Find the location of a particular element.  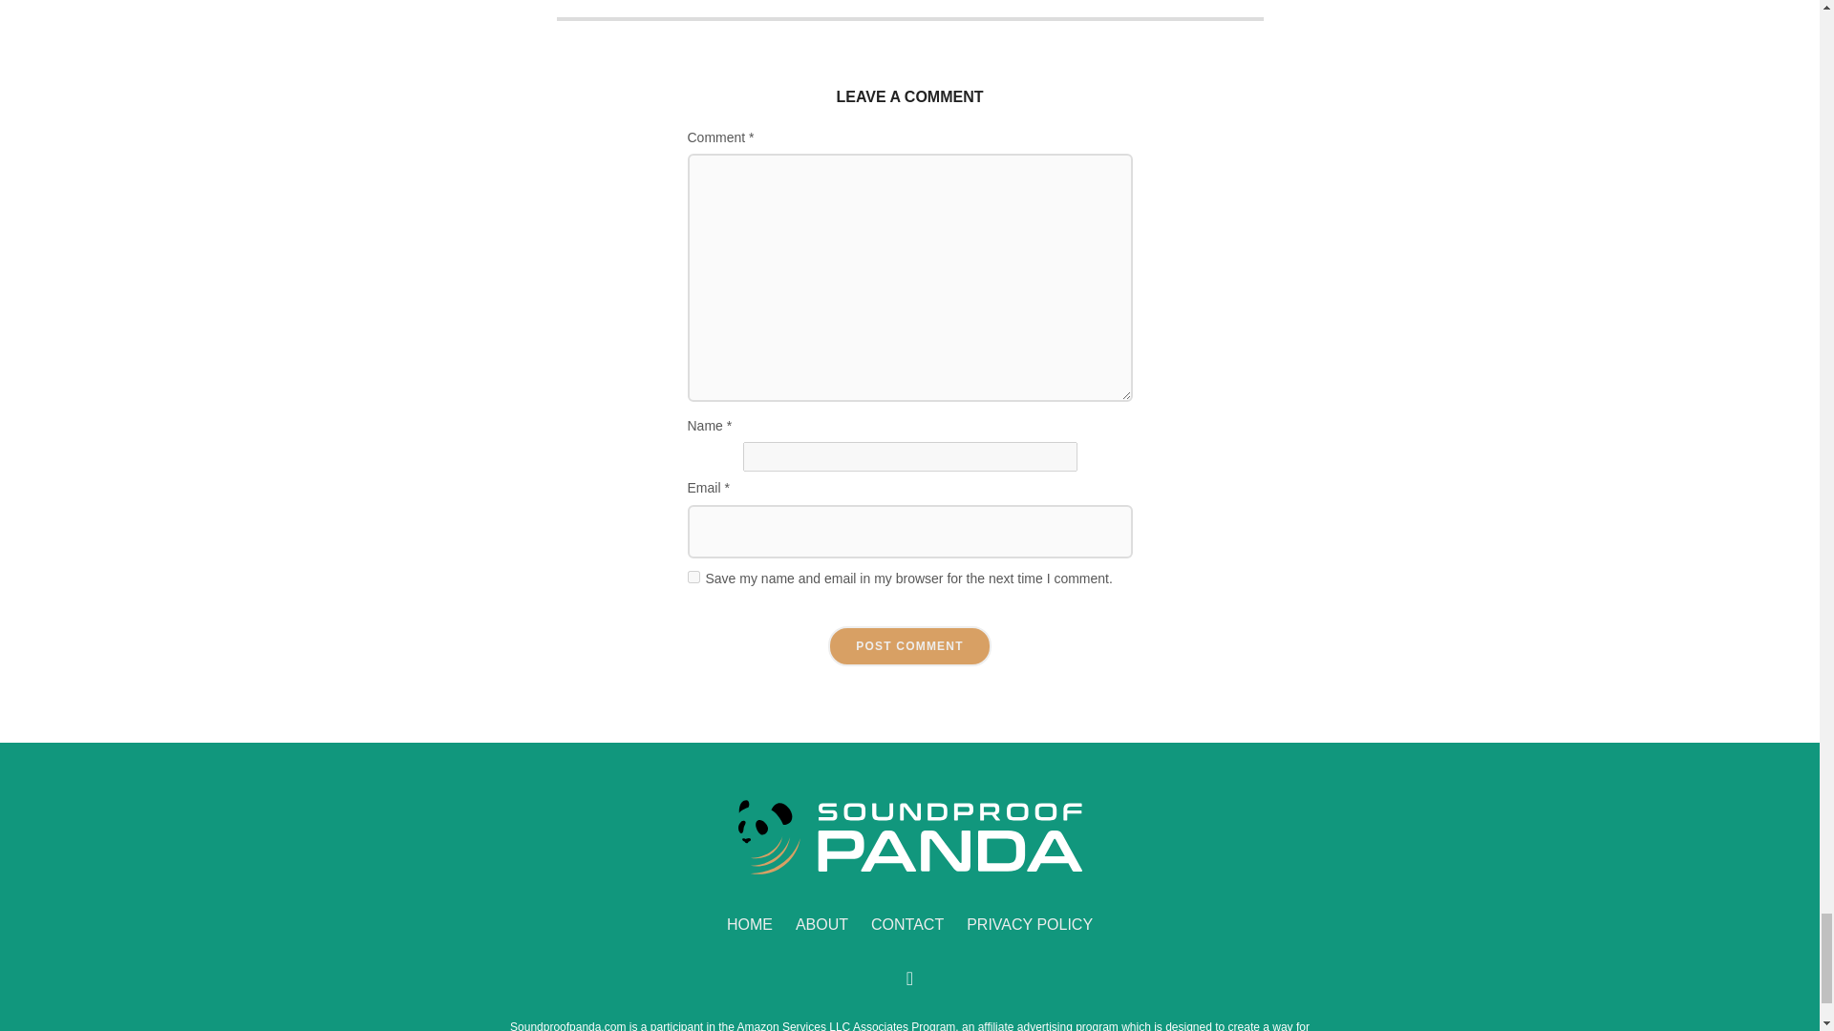

PRIVACY POLICY is located at coordinates (1030, 926).